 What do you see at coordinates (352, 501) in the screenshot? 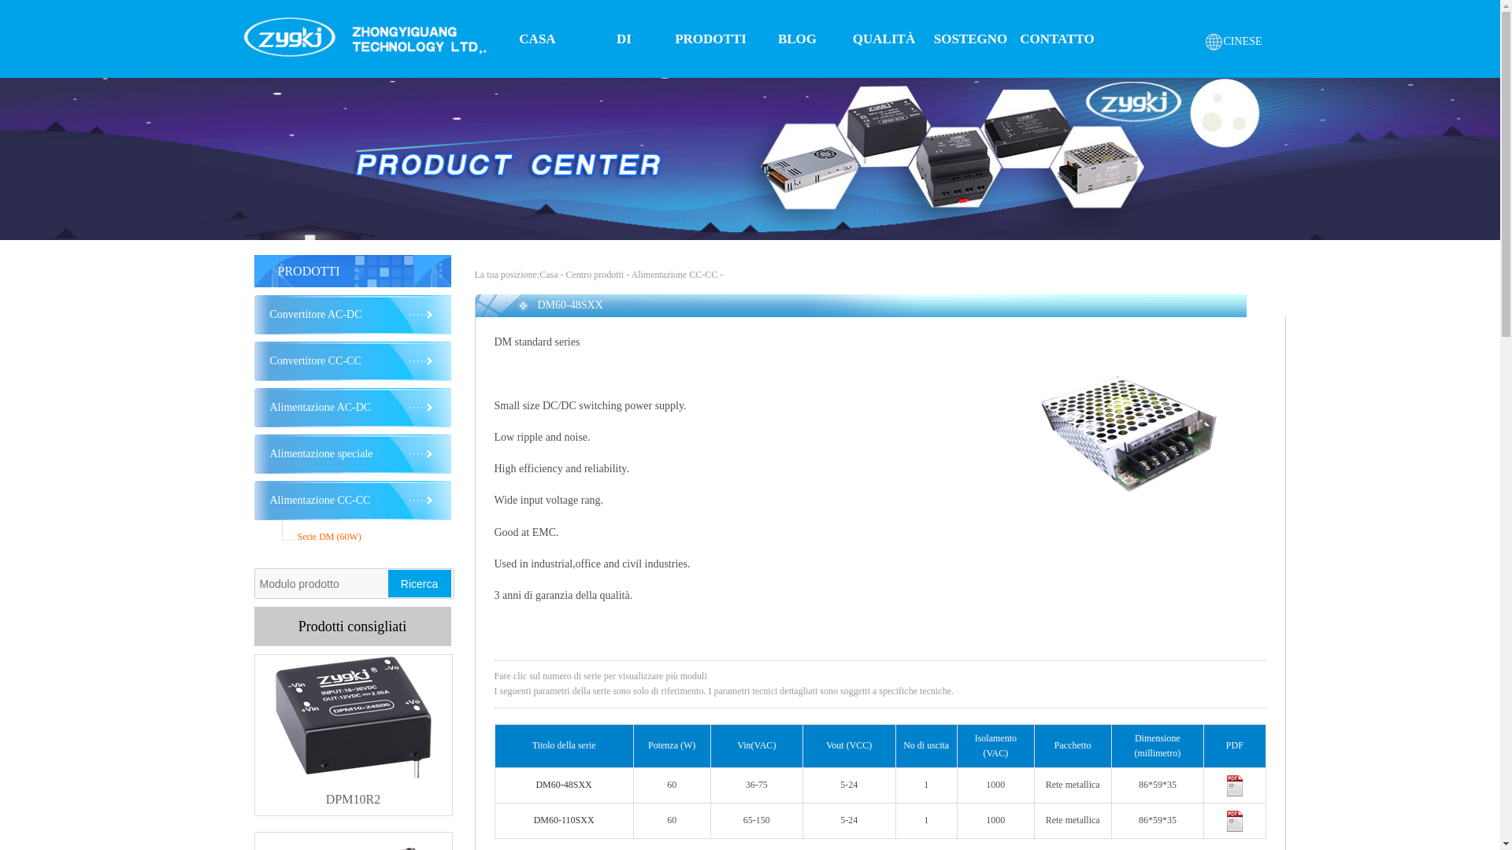
I see `Alimentazione CC-CC` at bounding box center [352, 501].